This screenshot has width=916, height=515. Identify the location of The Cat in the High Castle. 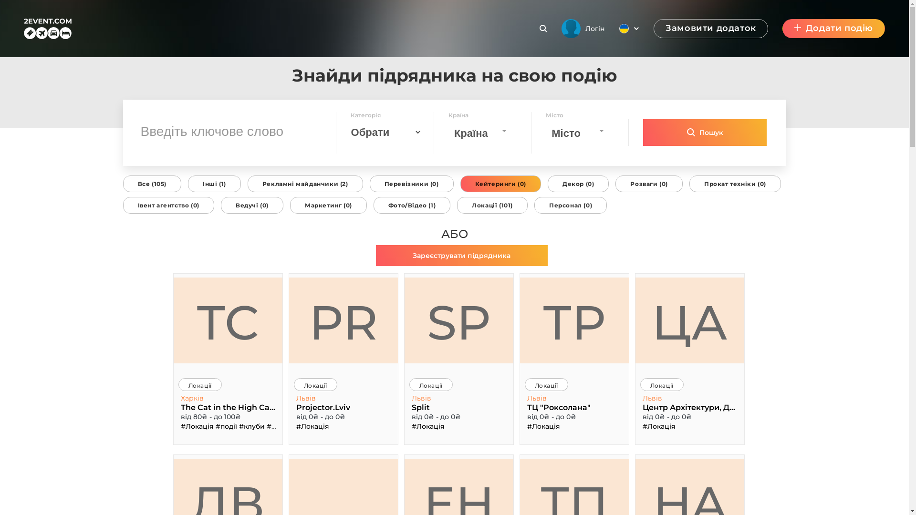
(228, 407).